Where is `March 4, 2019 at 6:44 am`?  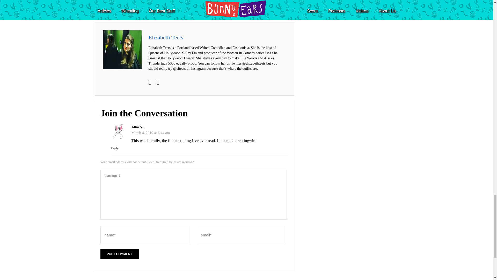
March 4, 2019 at 6:44 am is located at coordinates (151, 133).